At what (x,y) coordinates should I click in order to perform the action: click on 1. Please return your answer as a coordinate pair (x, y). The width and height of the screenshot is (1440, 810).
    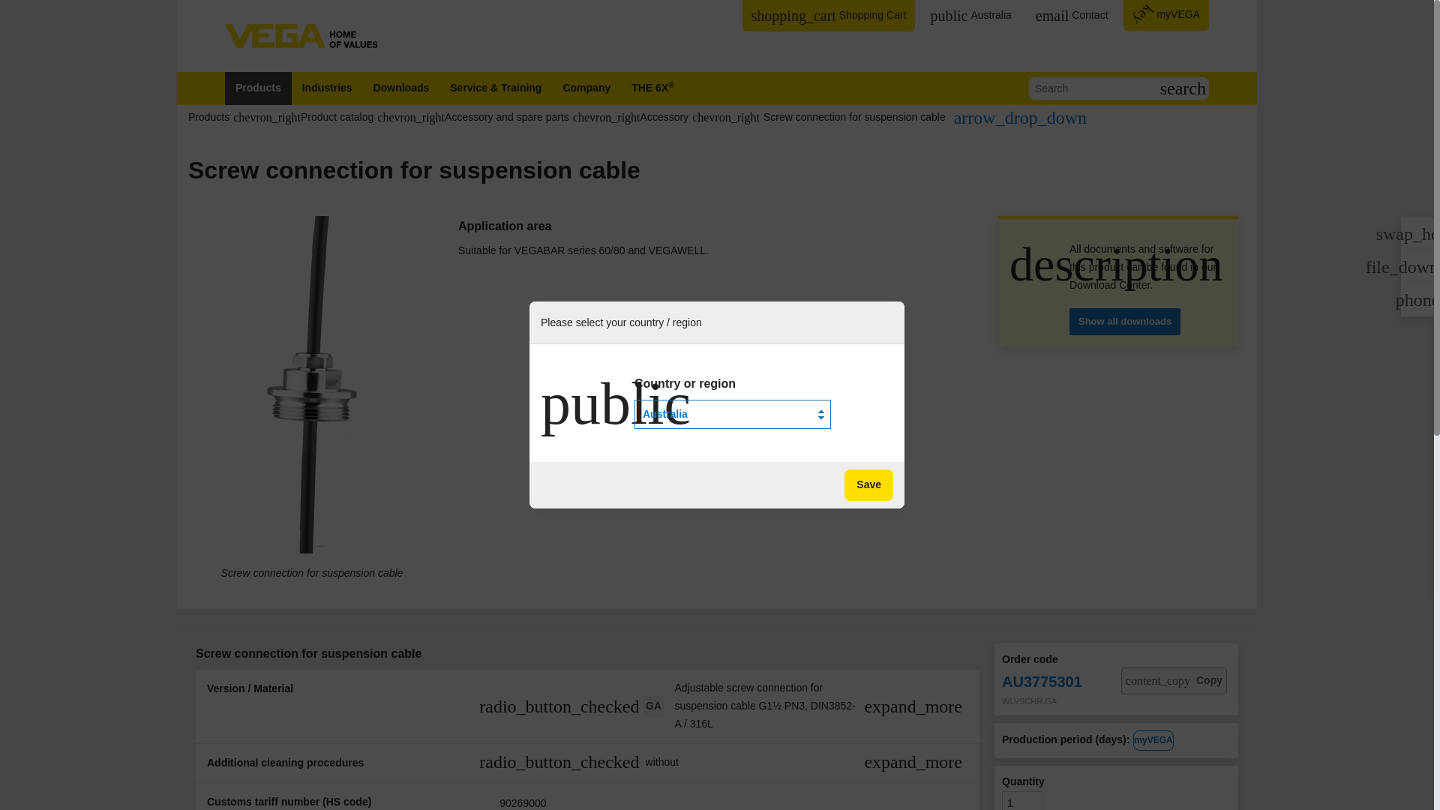
    Looking at the image, I should click on (868, 485).